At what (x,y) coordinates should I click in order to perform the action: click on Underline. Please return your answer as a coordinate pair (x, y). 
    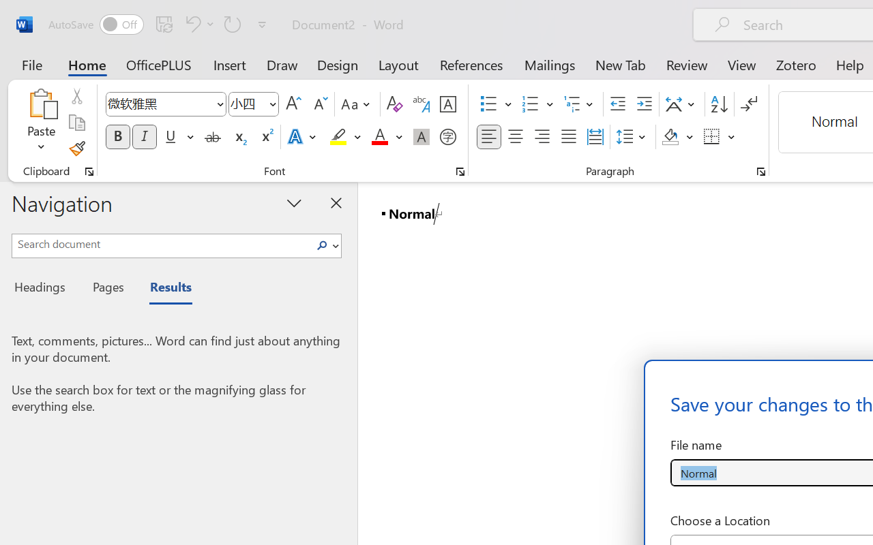
    Looking at the image, I should click on (171, 137).